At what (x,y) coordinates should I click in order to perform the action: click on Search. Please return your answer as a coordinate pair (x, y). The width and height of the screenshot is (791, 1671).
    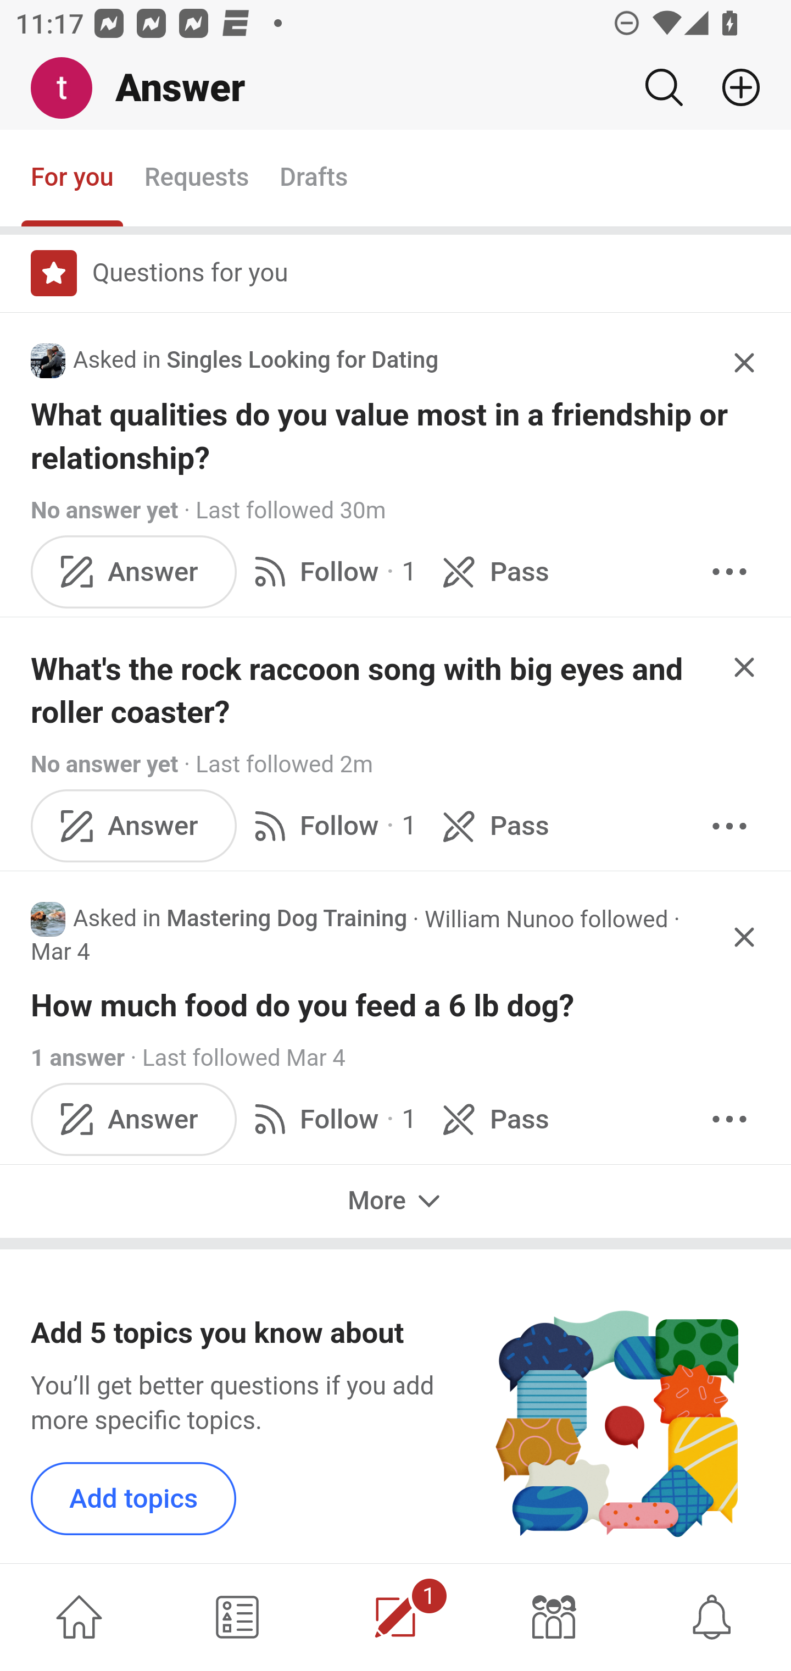
    Looking at the image, I should click on (664, 87).